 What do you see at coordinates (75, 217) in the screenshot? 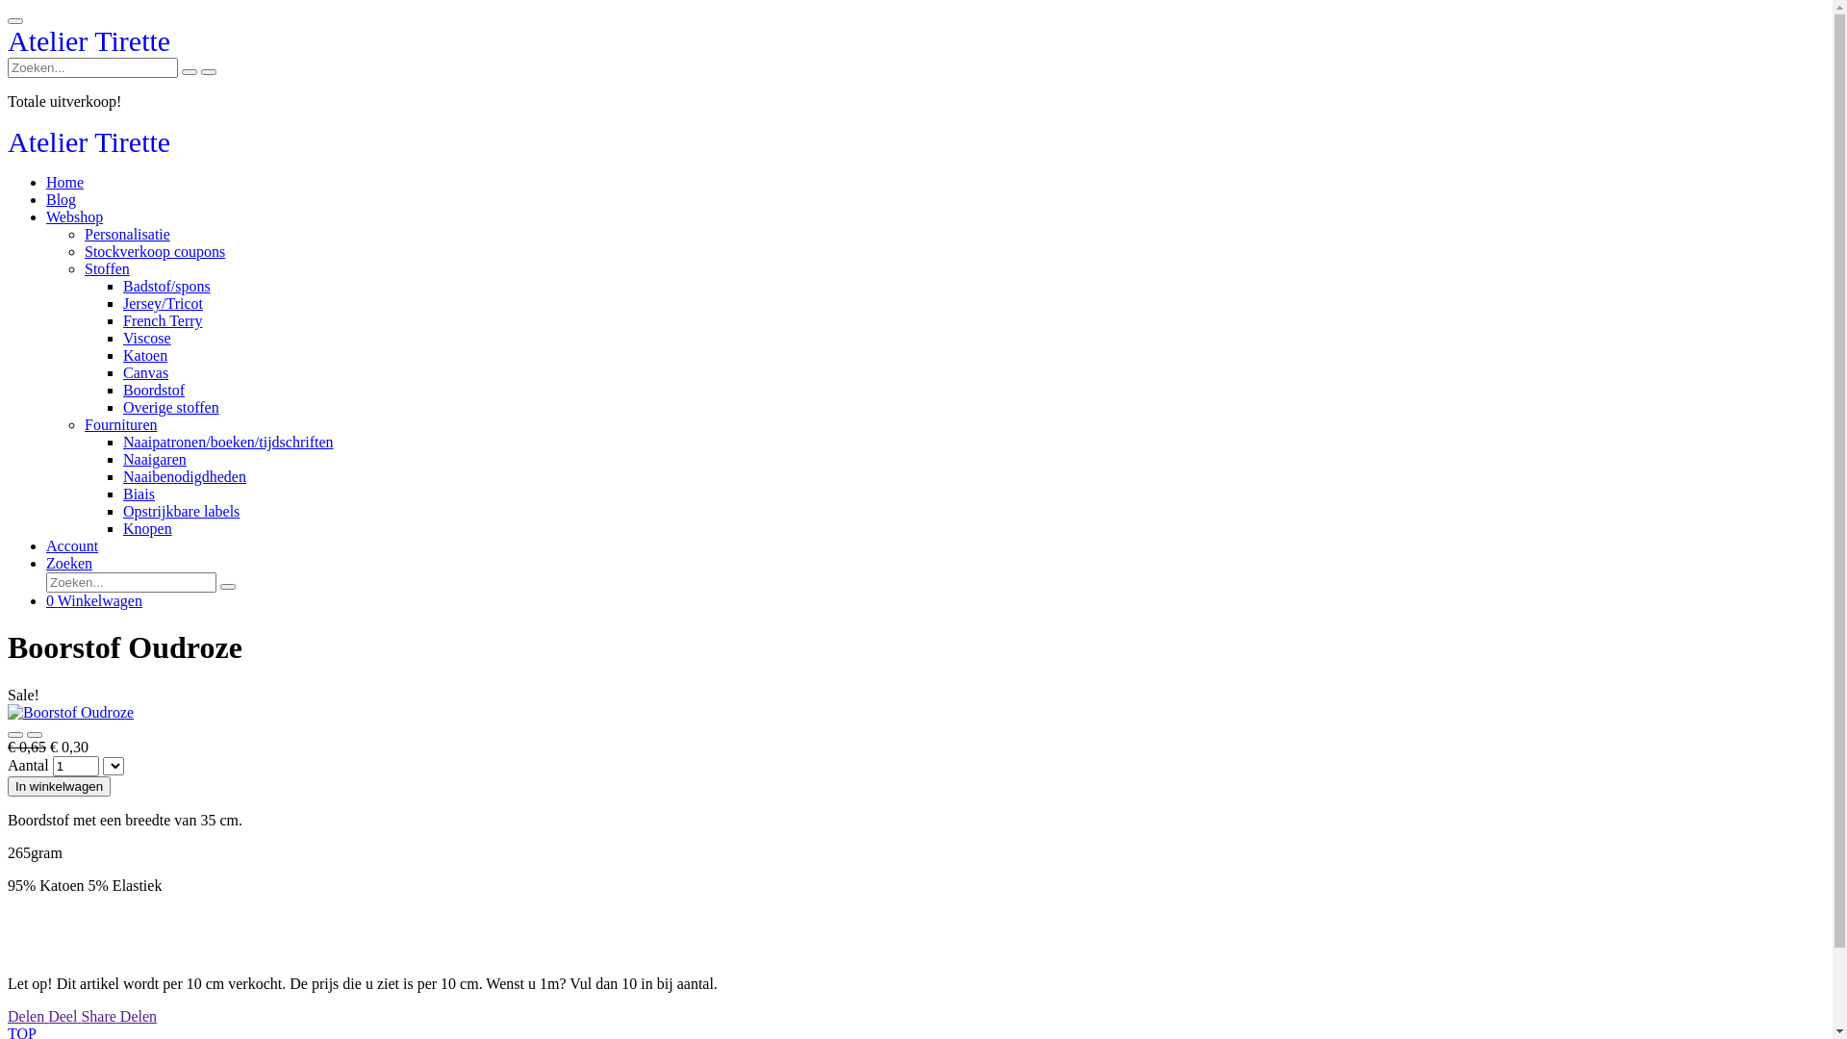
I see `Webshop` at bounding box center [75, 217].